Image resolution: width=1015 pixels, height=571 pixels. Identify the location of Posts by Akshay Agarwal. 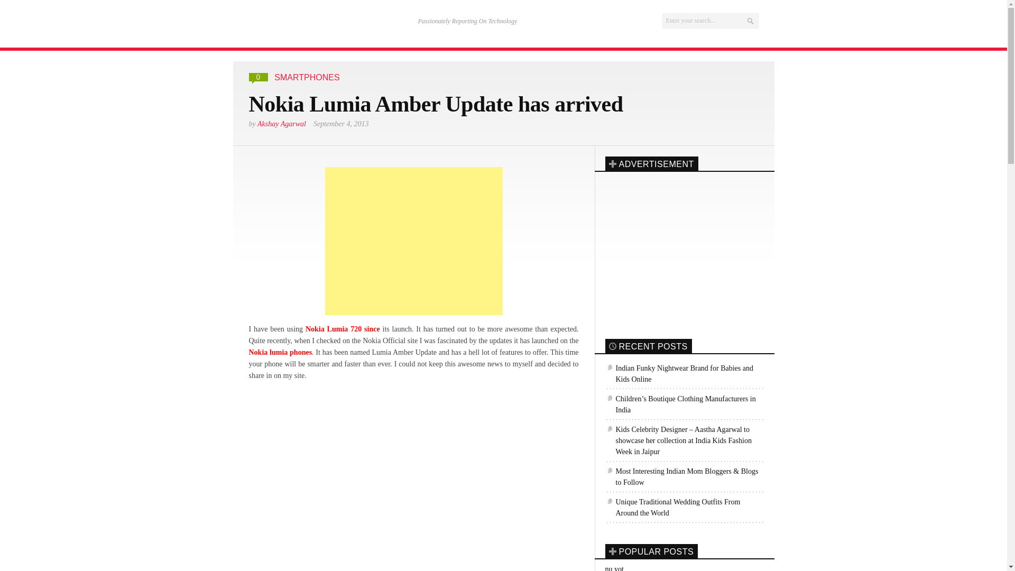
(282, 123).